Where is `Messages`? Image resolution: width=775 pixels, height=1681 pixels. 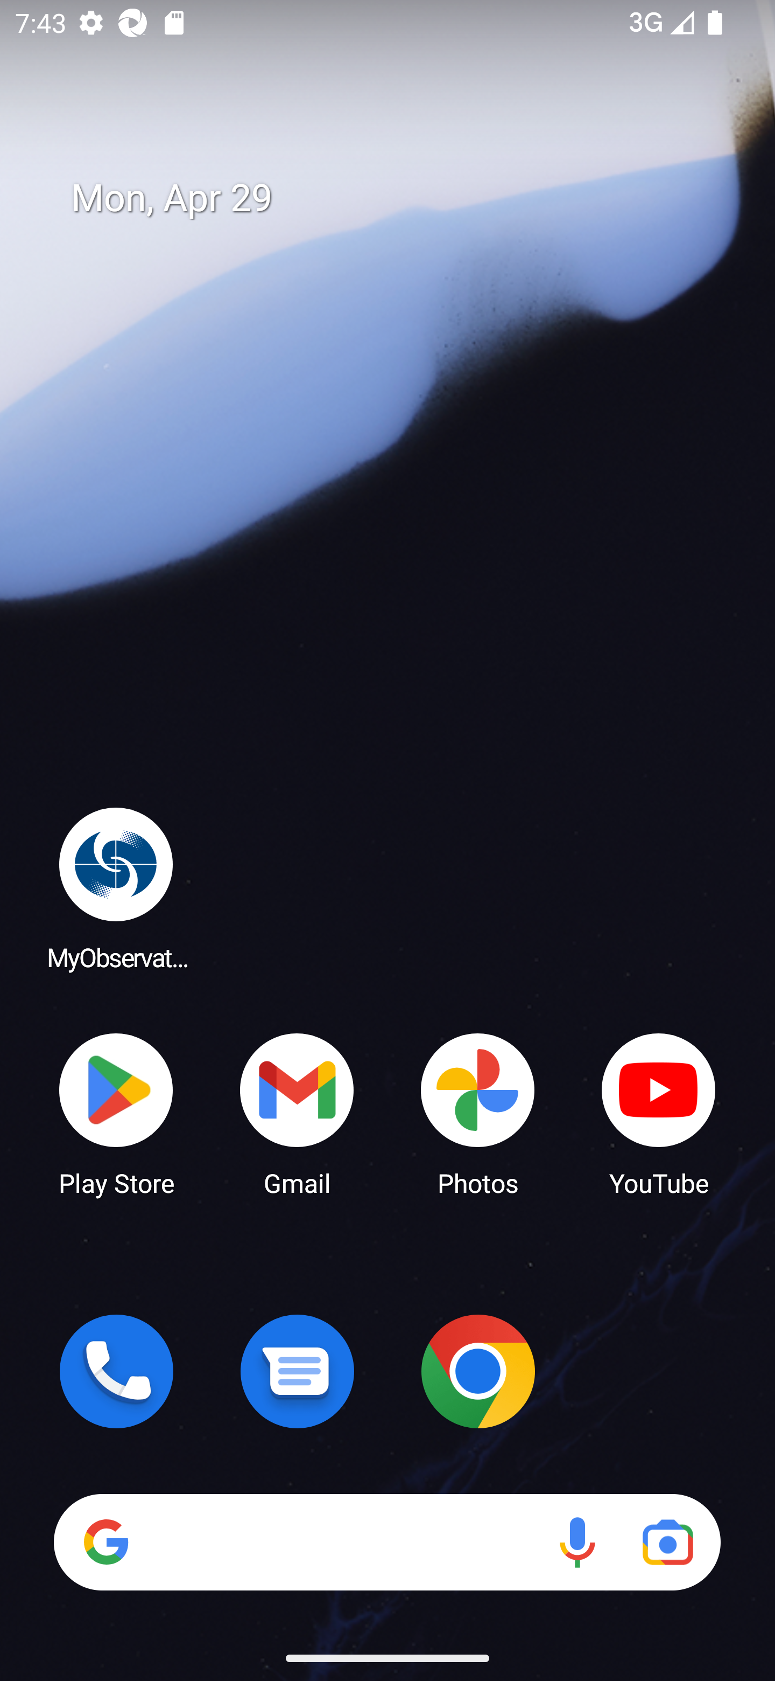
Messages is located at coordinates (297, 1371).